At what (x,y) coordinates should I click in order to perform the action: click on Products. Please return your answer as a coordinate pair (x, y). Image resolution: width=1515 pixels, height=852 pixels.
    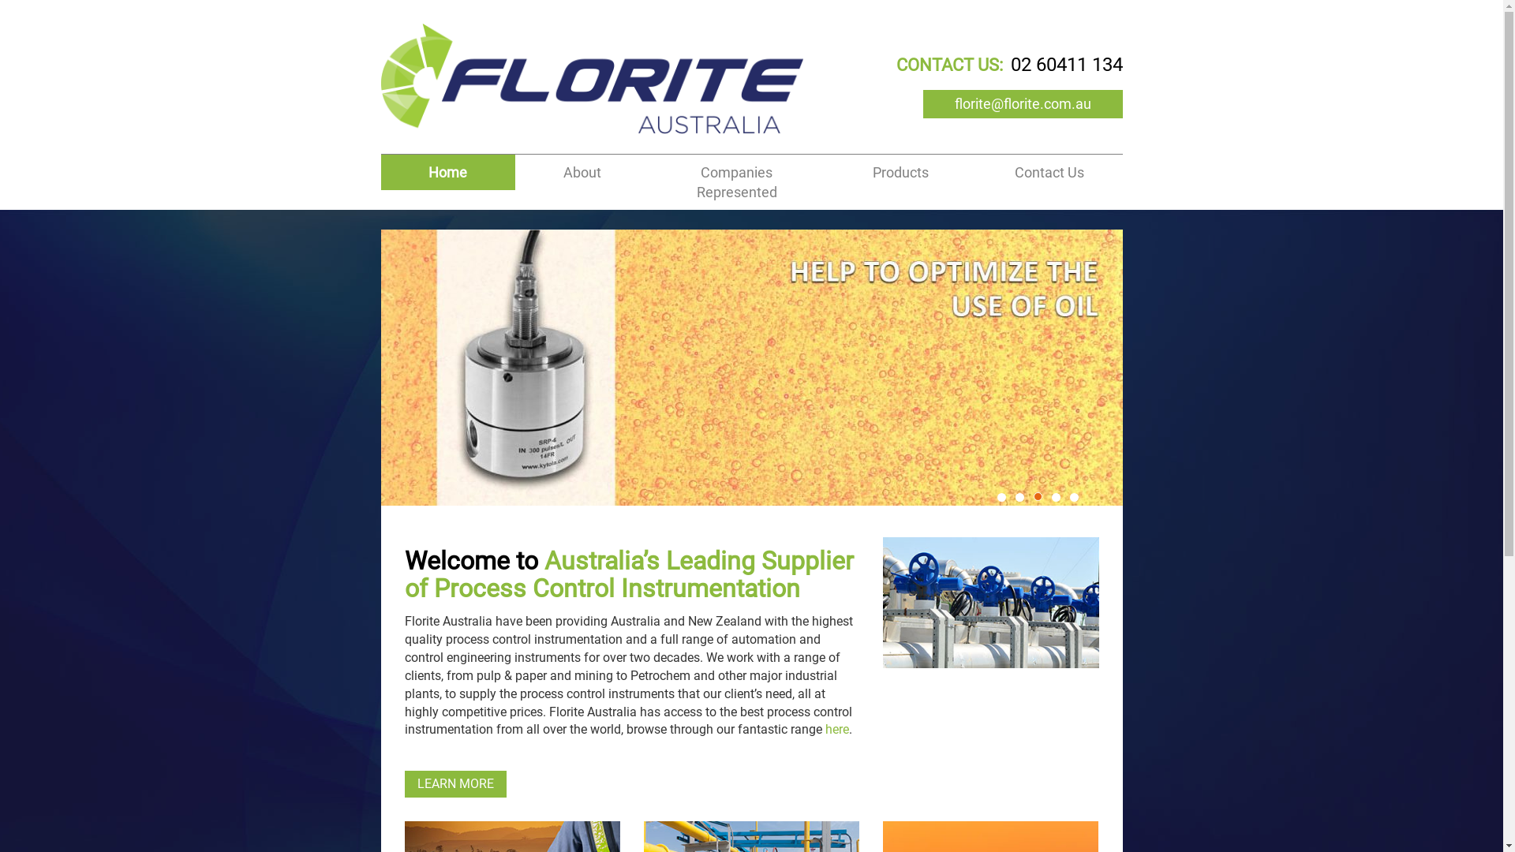
    Looking at the image, I should click on (901, 172).